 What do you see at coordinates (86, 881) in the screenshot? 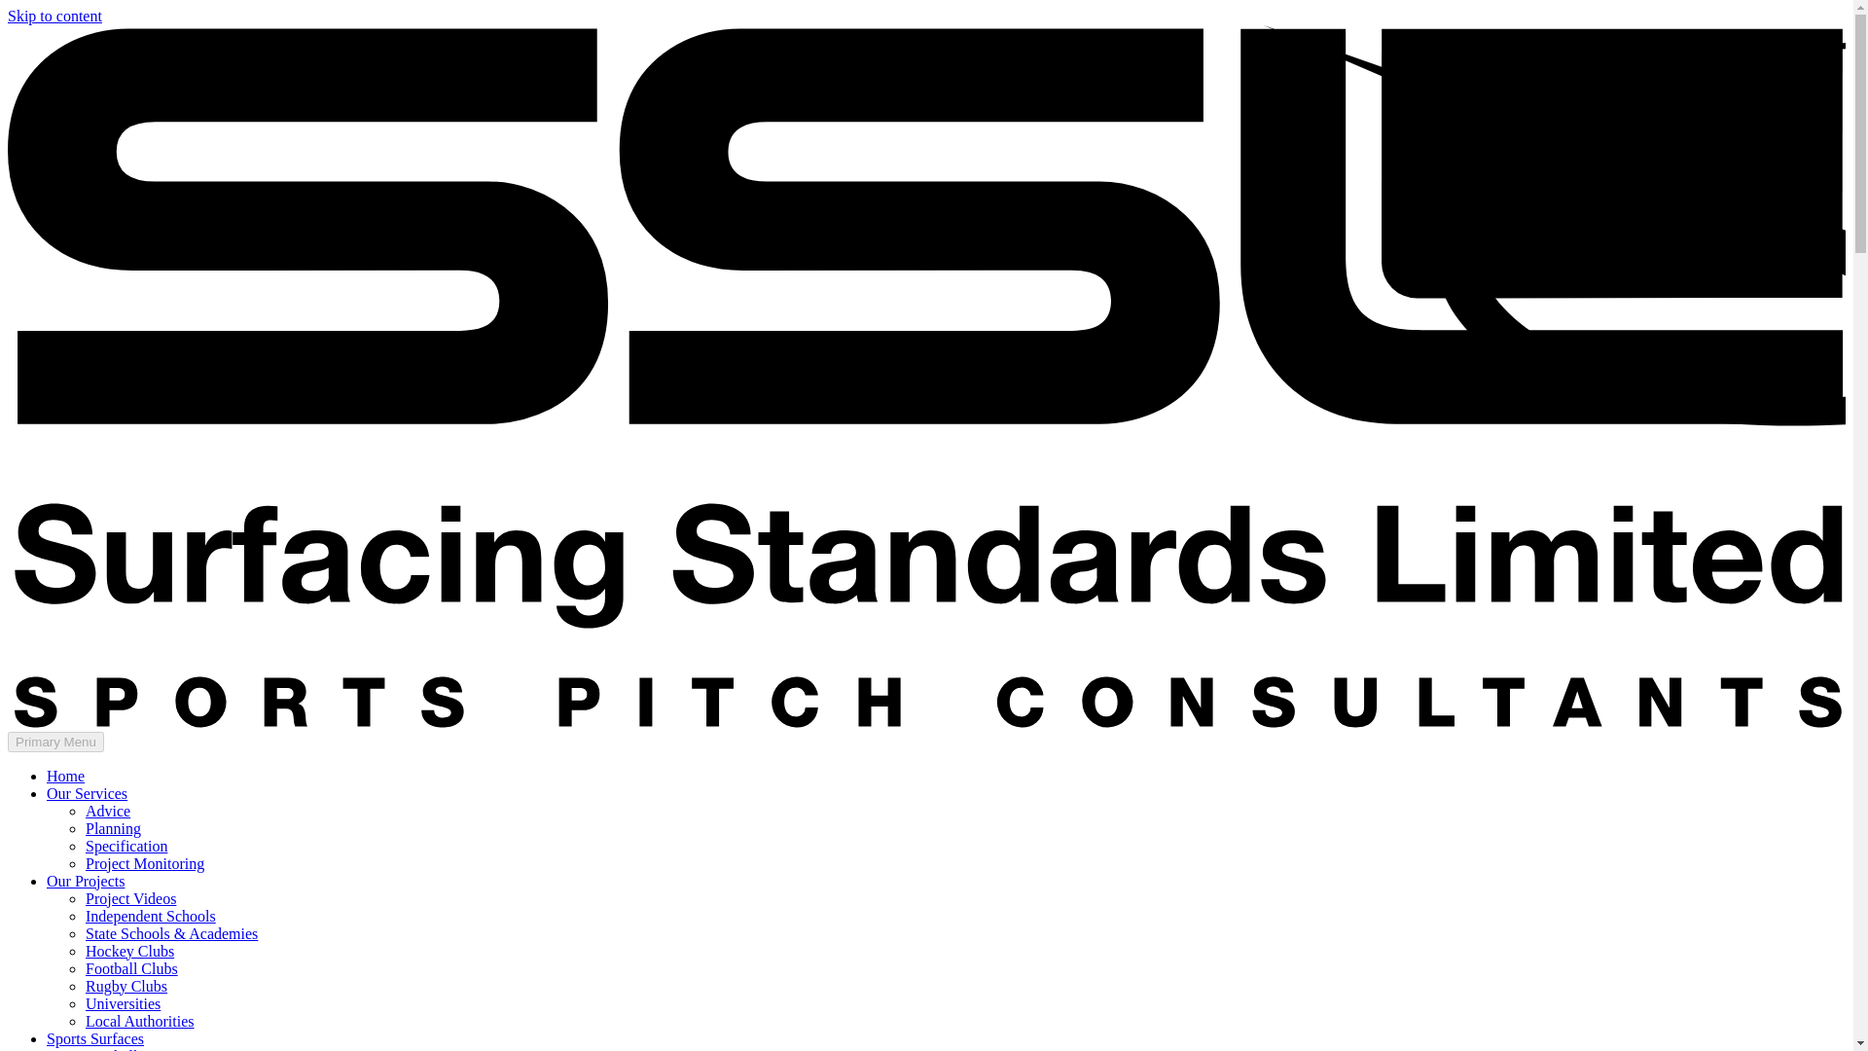
I see `Our Projects` at bounding box center [86, 881].